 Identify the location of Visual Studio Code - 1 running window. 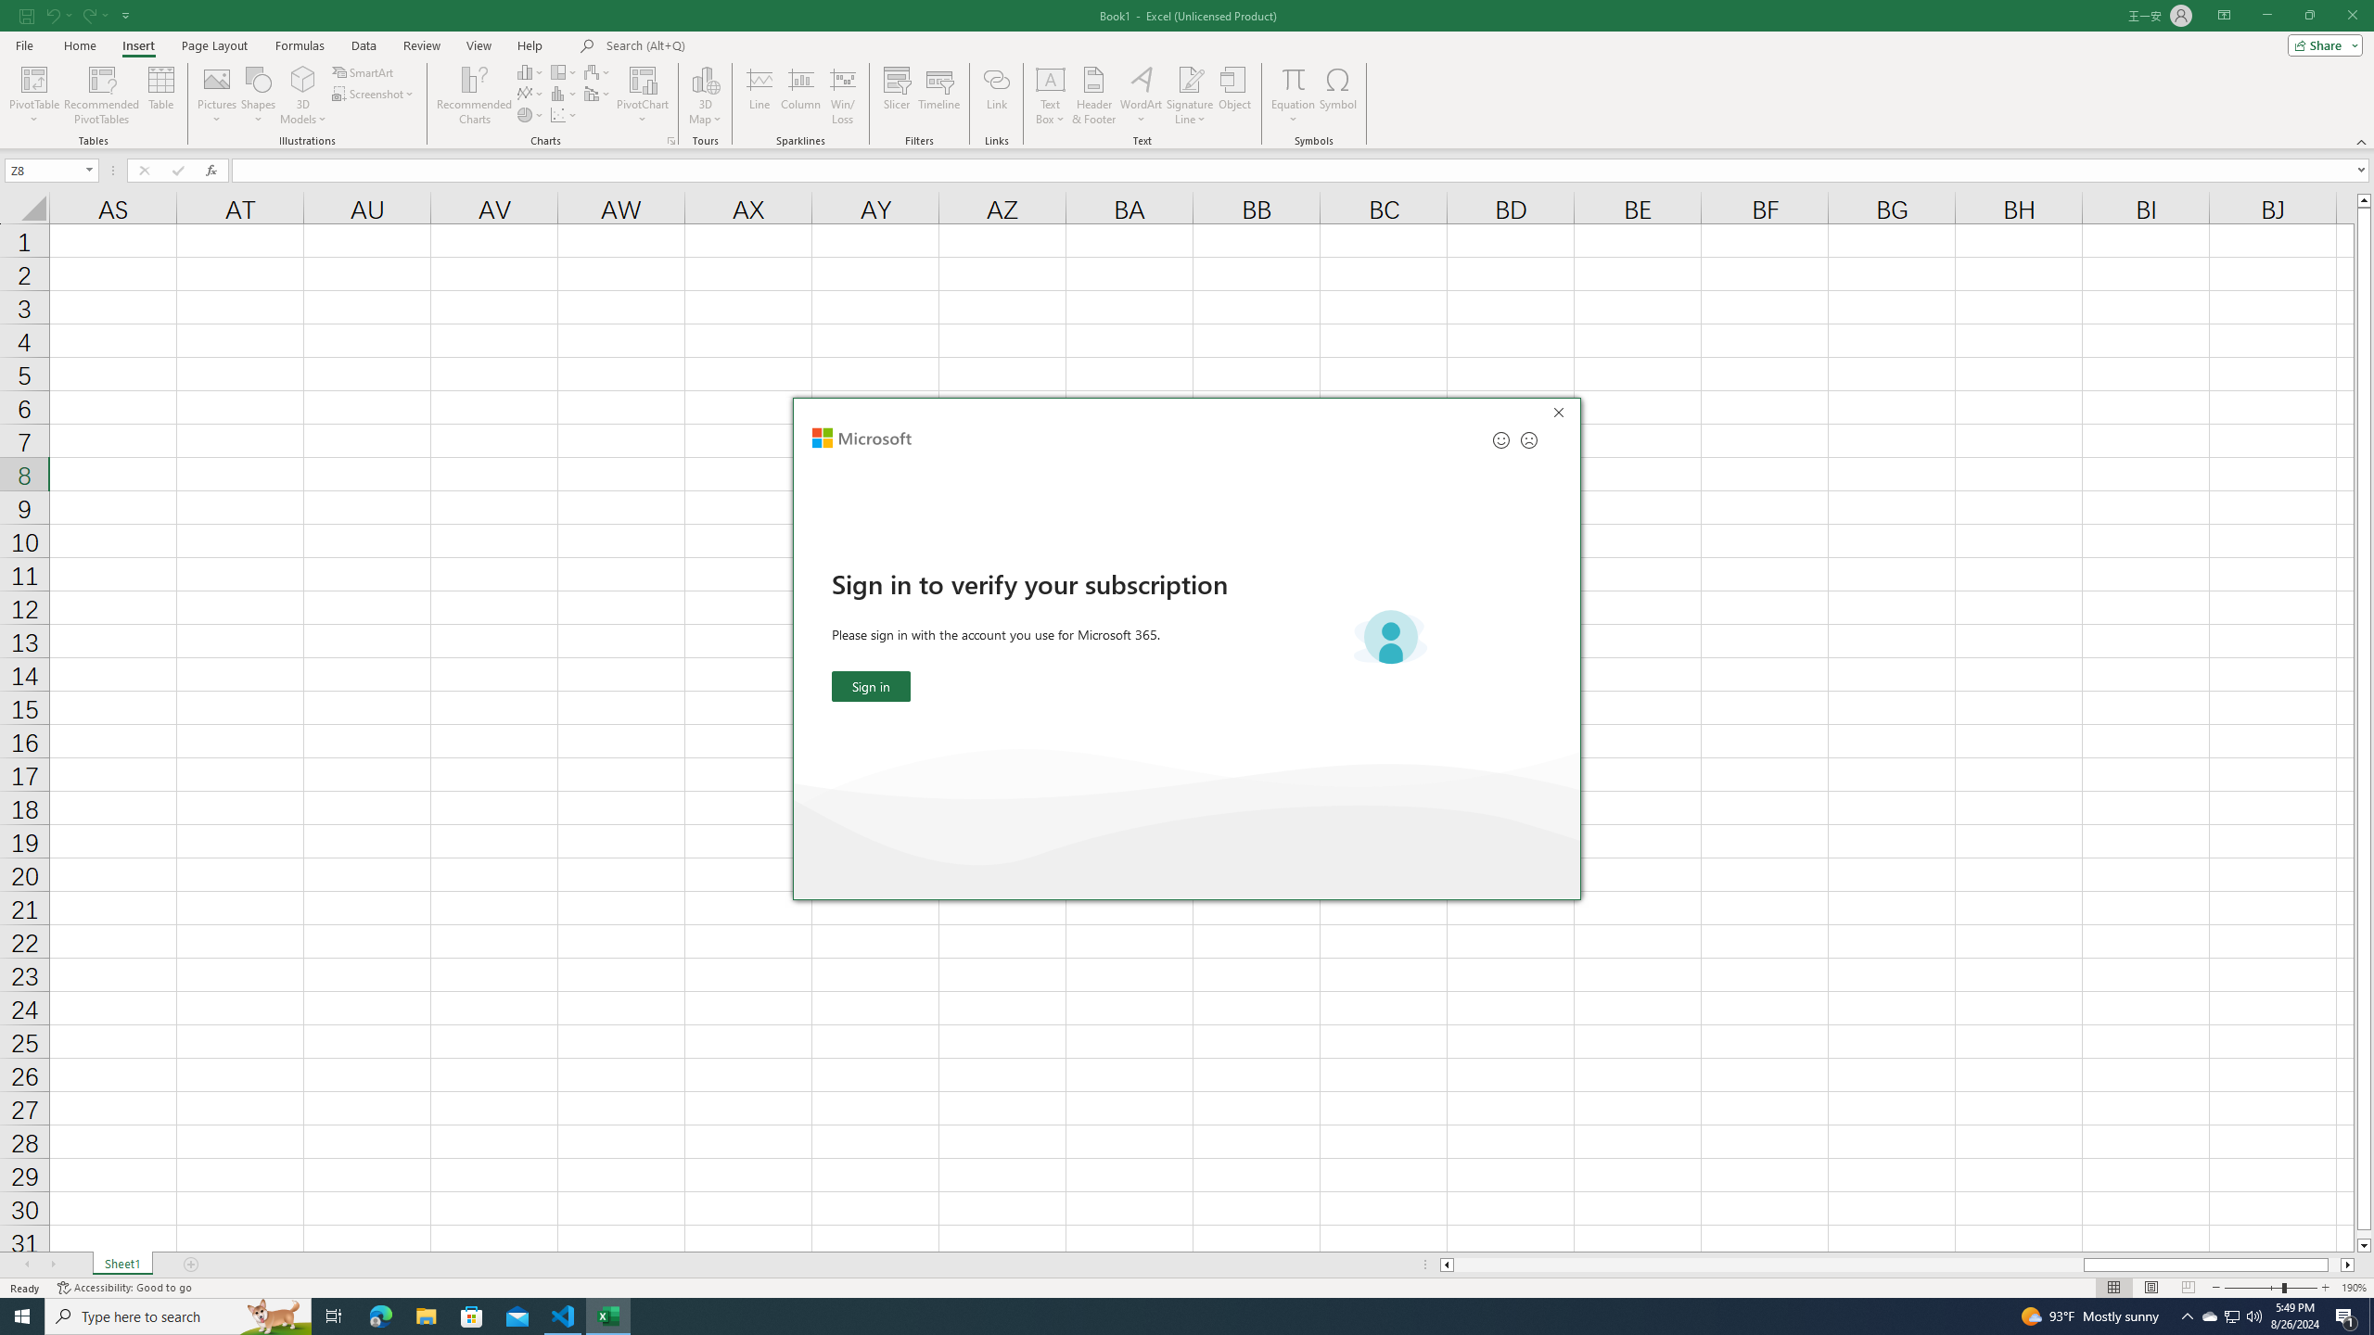
(564, 1316).